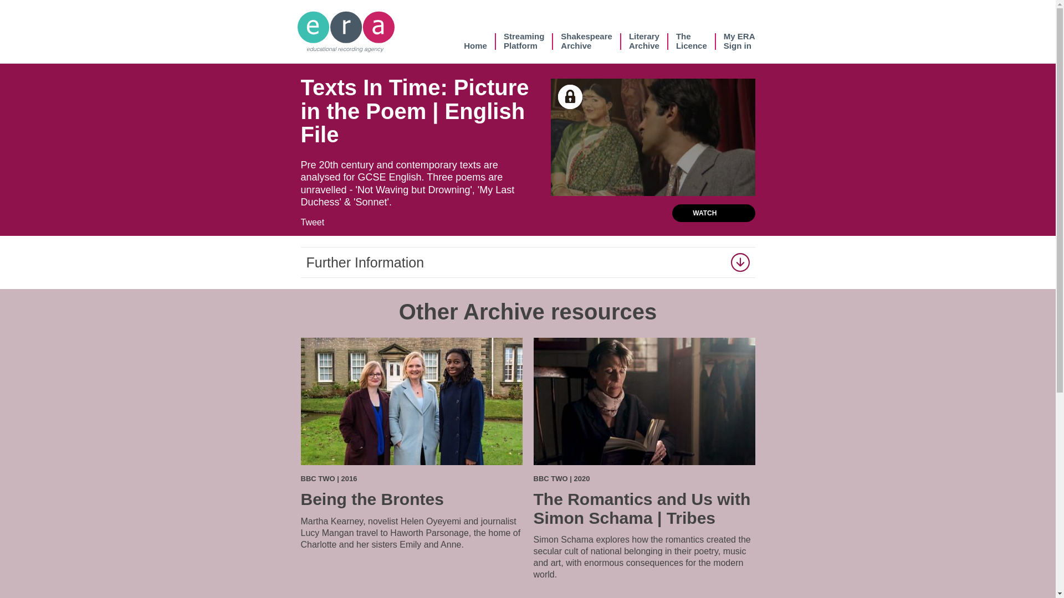 The image size is (1064, 598). I want to click on Home, so click(644, 41).